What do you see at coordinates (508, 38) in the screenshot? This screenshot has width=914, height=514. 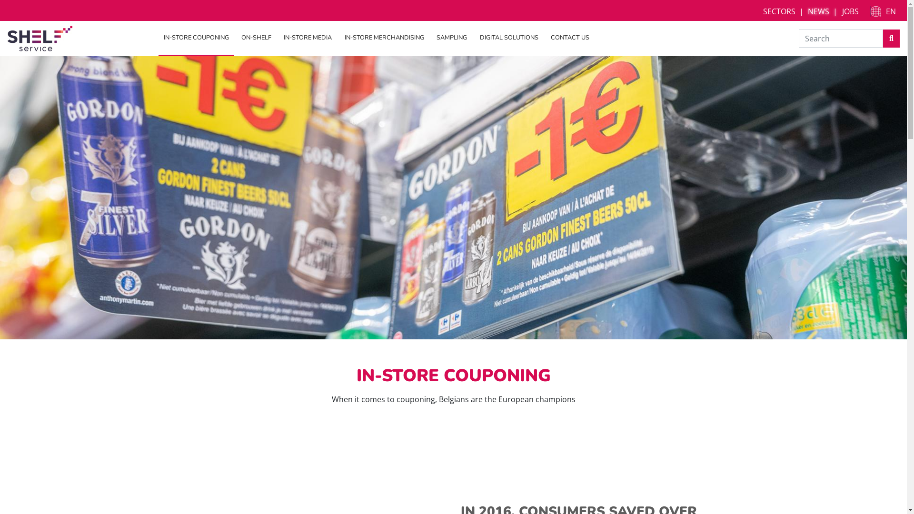 I see `DIGITAL SOLUTIONS` at bounding box center [508, 38].